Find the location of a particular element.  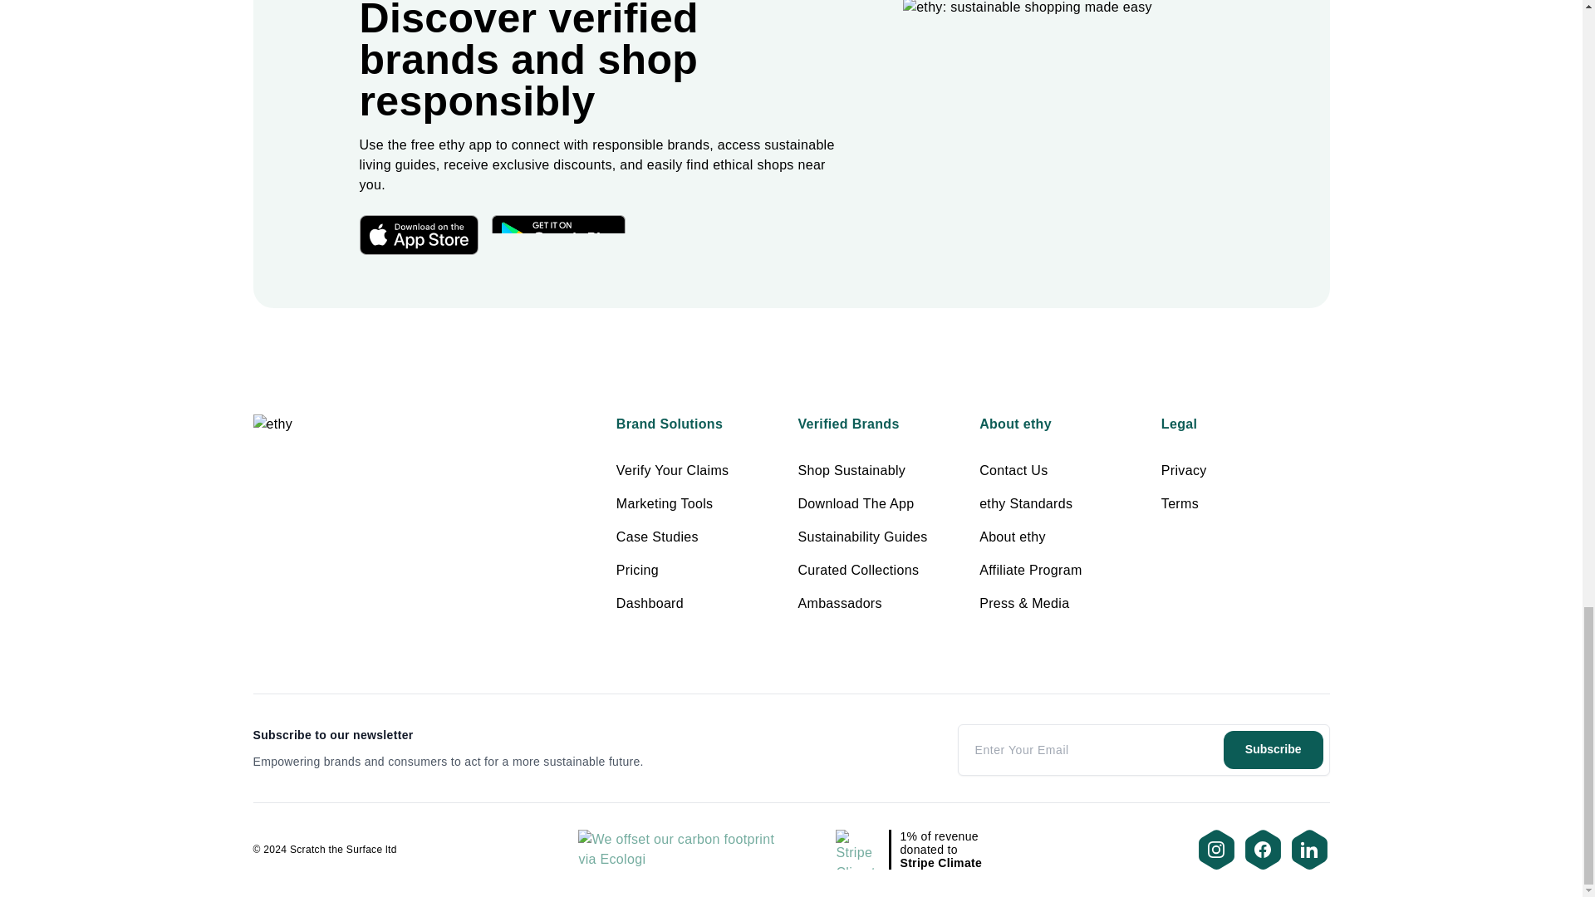

Sustainability Guides is located at coordinates (862, 537).